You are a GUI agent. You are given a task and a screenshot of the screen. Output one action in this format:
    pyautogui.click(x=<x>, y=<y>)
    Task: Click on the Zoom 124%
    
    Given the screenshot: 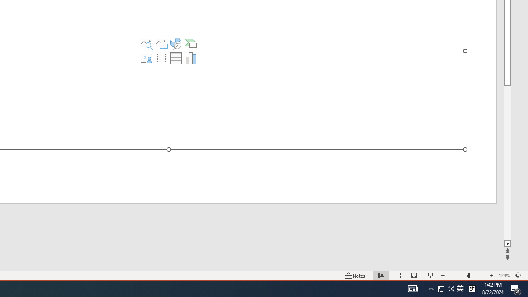 What is the action you would take?
    pyautogui.click(x=504, y=276)
    